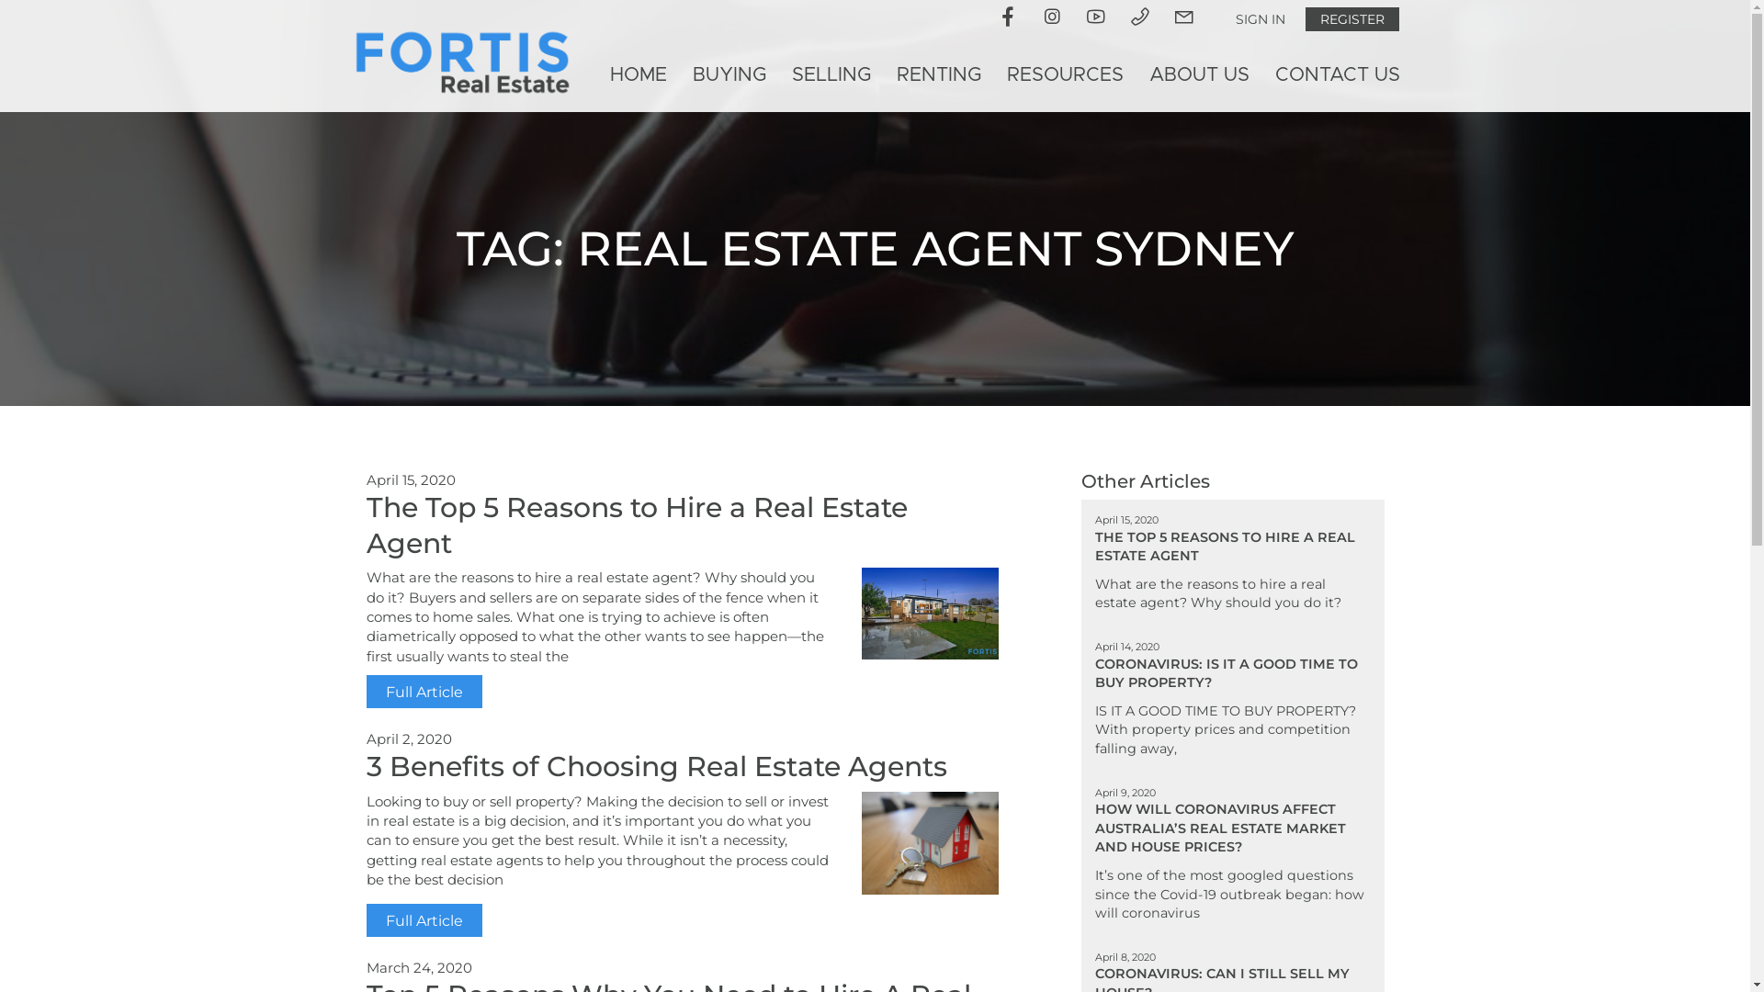 This screenshot has height=992, width=1764. I want to click on SIGN IN, so click(1260, 19).